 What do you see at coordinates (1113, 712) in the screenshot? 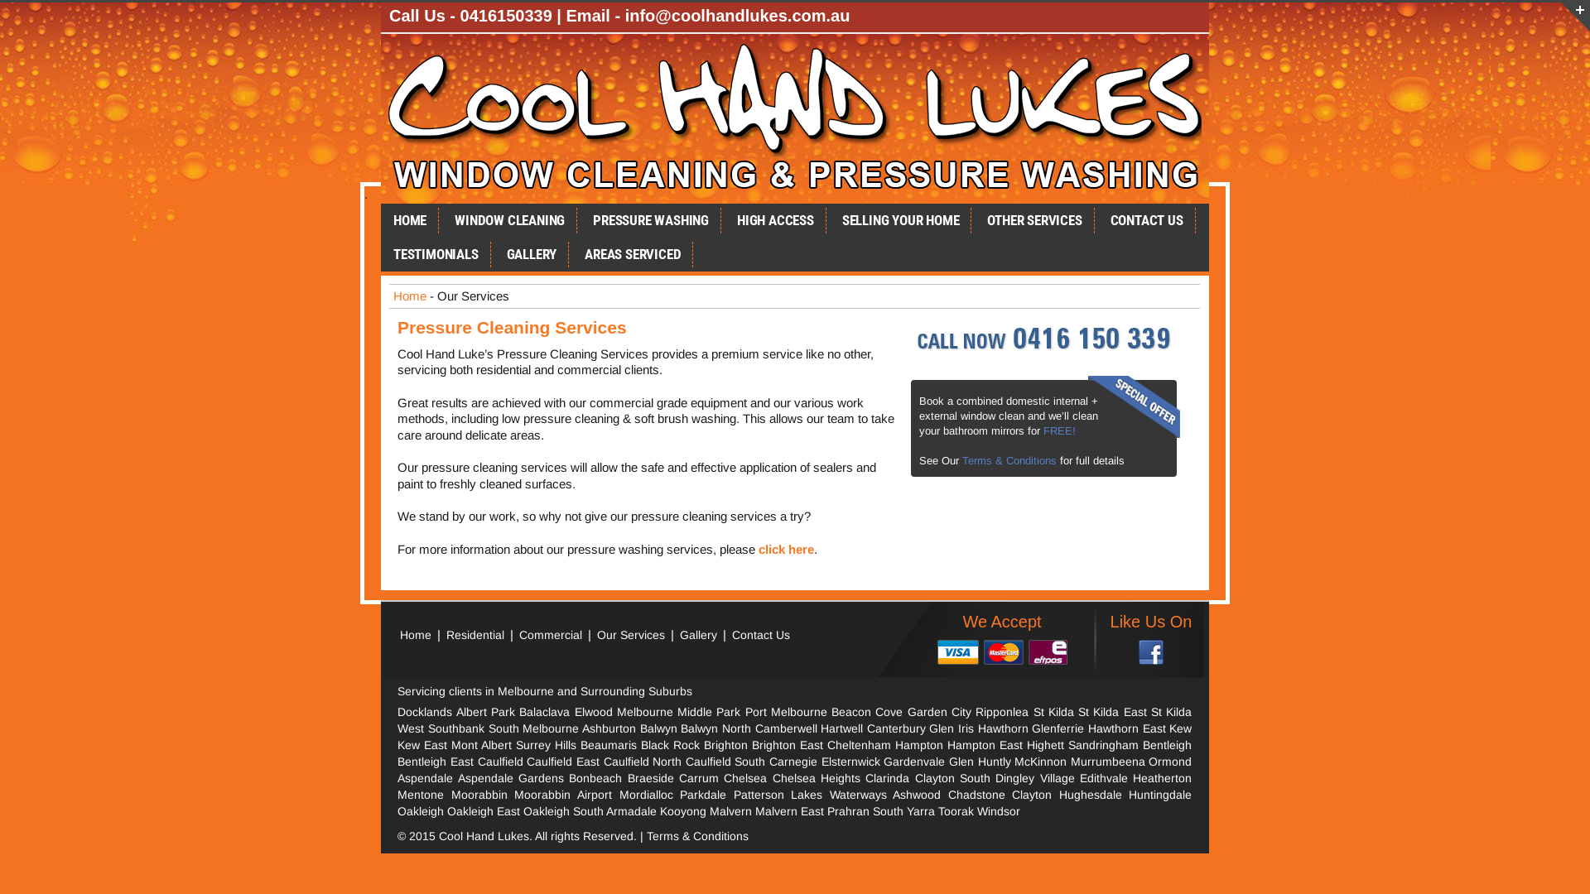
I see `St Kilda East` at bounding box center [1113, 712].